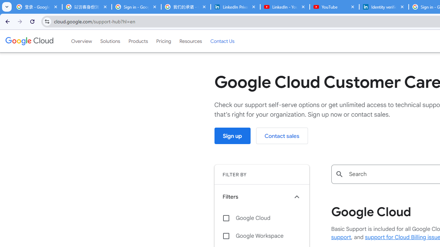 This screenshot has width=440, height=247. Describe the element at coordinates (222, 41) in the screenshot. I see `Contact Us` at that location.